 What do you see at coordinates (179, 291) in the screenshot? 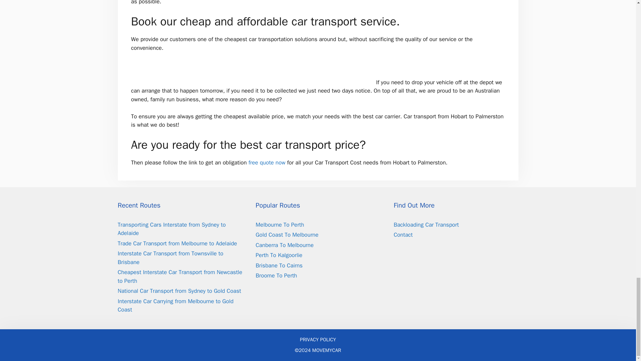
I see `National Car Transport from Sydney to Gold Coast` at bounding box center [179, 291].